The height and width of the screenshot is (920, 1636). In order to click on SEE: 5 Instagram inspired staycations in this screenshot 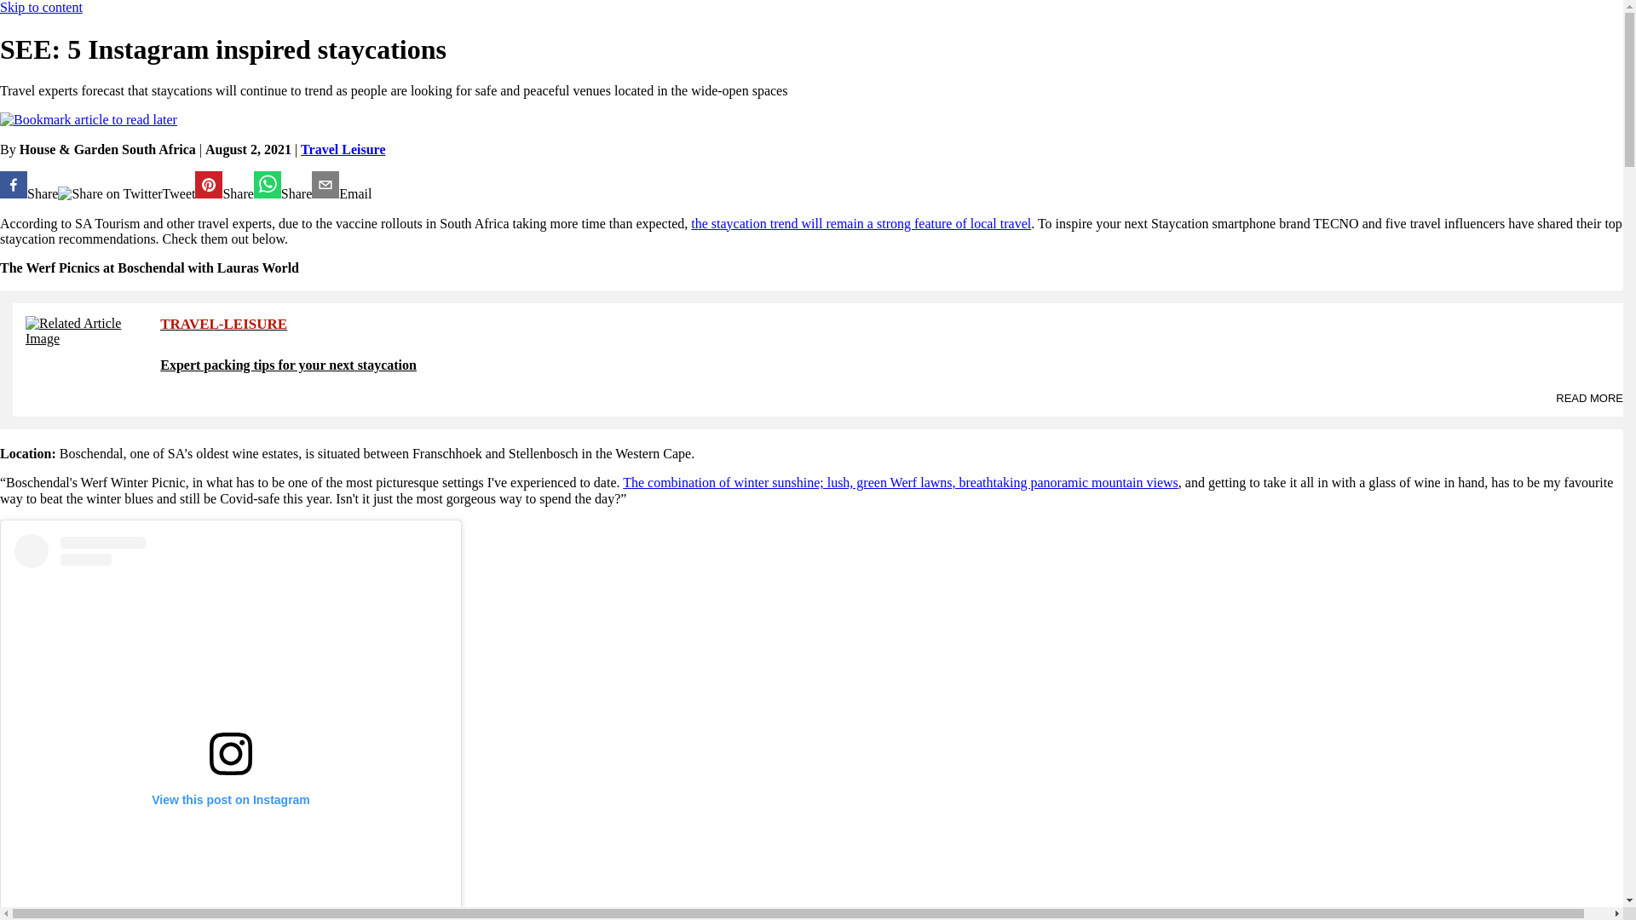, I will do `click(223, 186)`.